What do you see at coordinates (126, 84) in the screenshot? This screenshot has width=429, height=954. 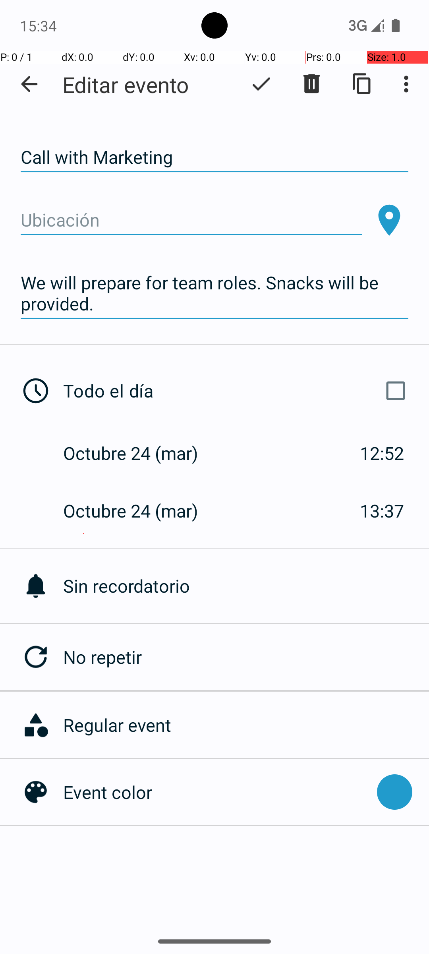 I see `Editar evento` at bounding box center [126, 84].